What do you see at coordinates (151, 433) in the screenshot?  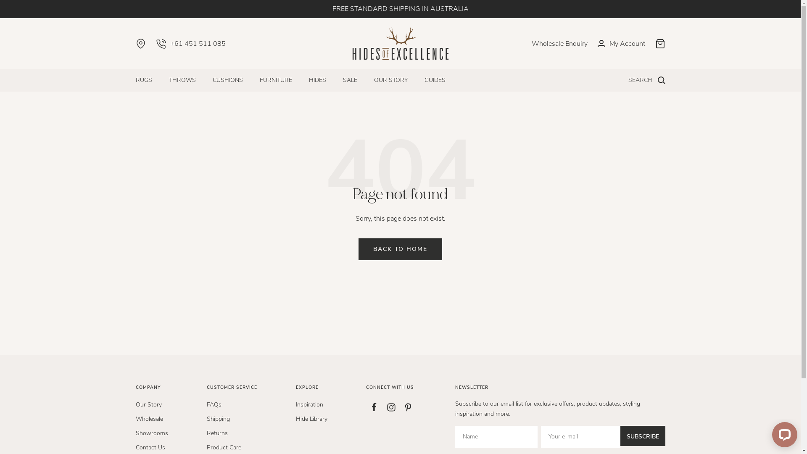 I see `Showrooms` at bounding box center [151, 433].